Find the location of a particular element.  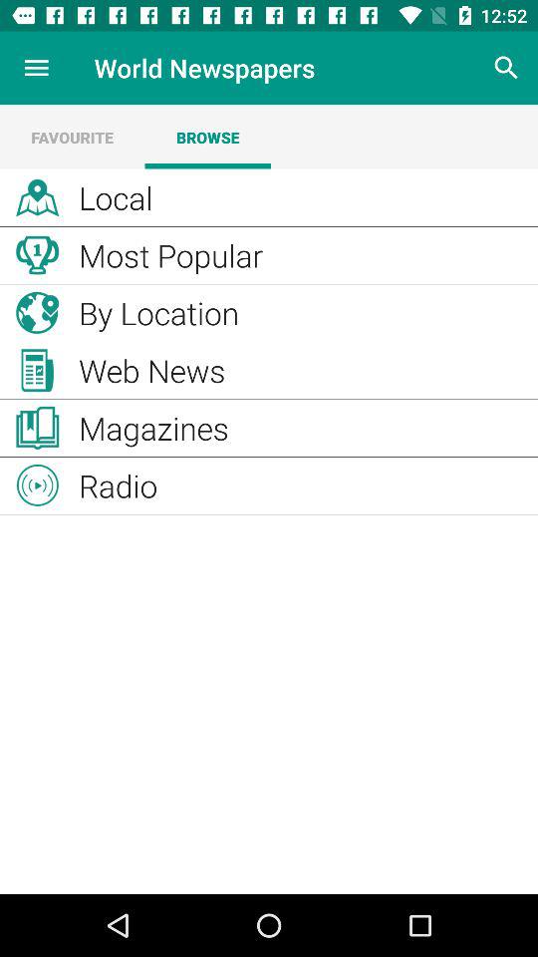

launch icon next to world newspapers item is located at coordinates (506, 68).